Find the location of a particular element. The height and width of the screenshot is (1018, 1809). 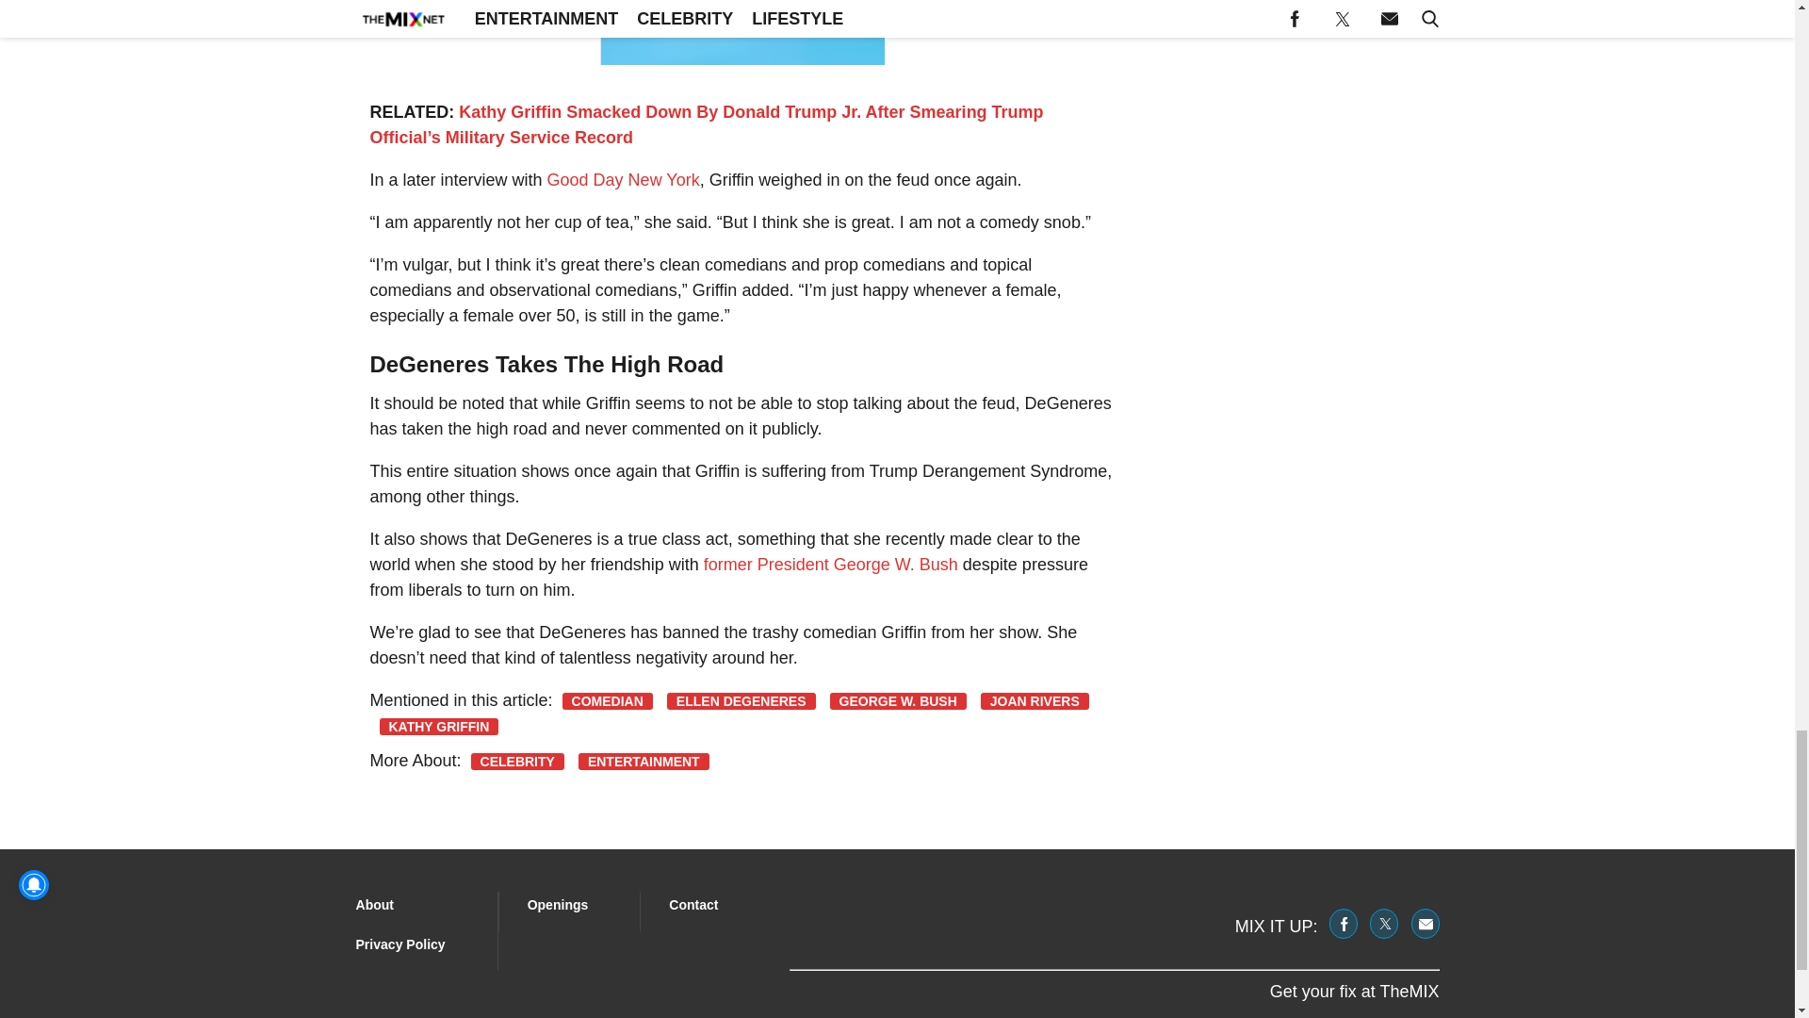

COMEDIAN is located at coordinates (608, 701).